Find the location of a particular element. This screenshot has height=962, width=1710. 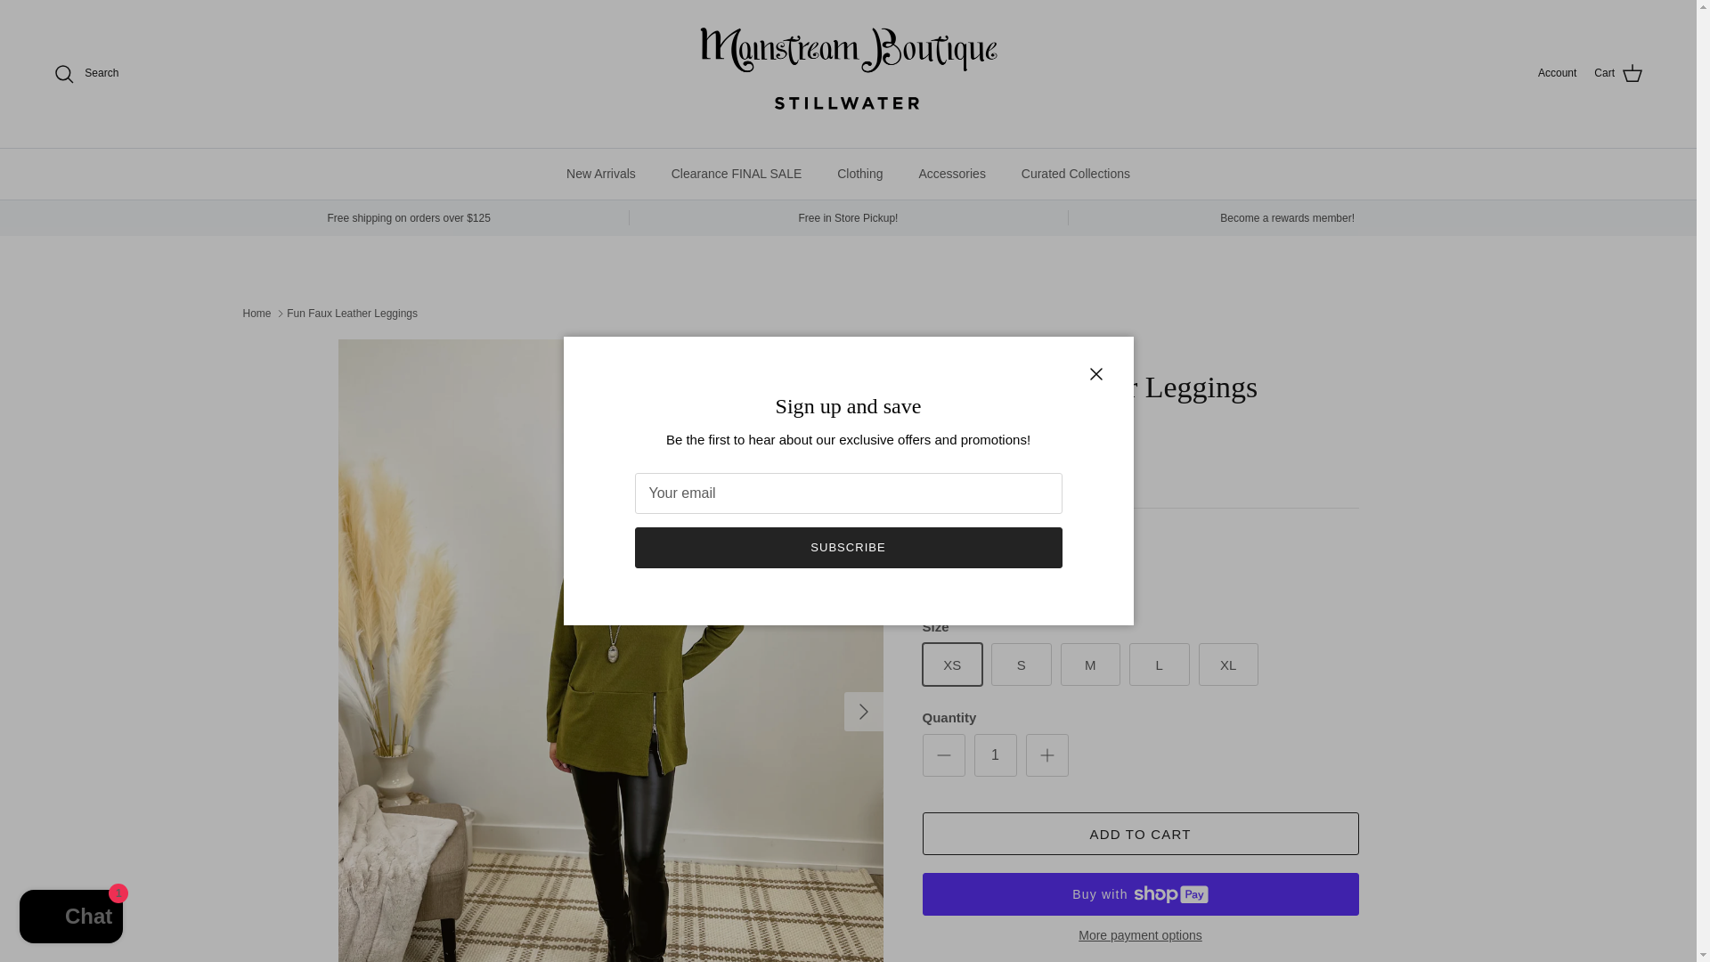

Clearance FINAL SALE is located at coordinates (737, 173).